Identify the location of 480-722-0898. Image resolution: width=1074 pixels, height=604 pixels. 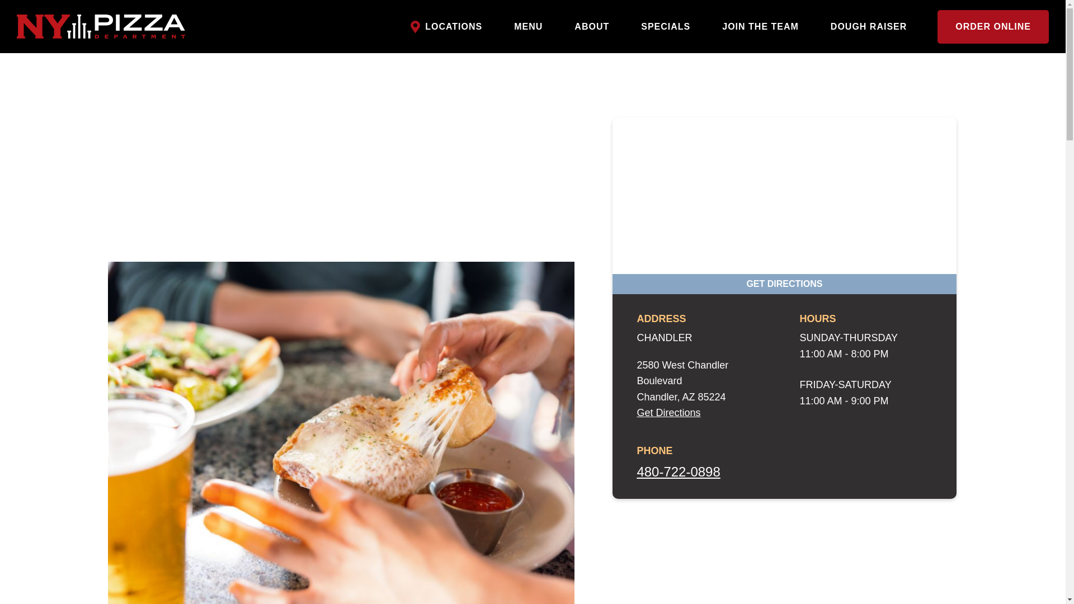
(678, 472).